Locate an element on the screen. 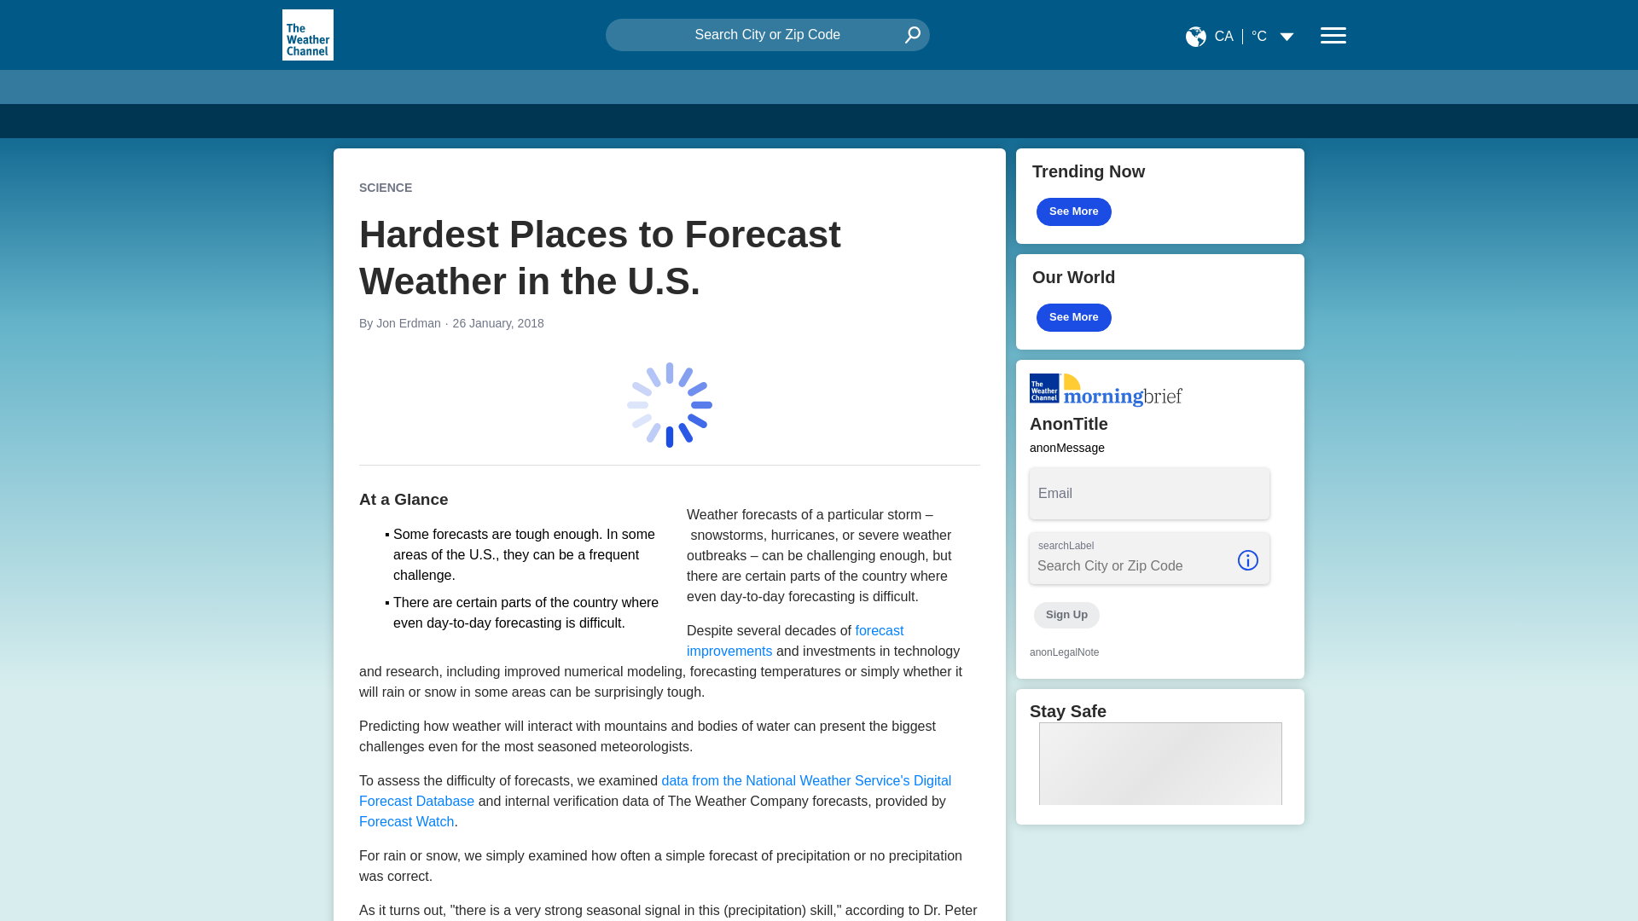 This screenshot has height=921, width=1638. Forecast Watch is located at coordinates (406, 821).